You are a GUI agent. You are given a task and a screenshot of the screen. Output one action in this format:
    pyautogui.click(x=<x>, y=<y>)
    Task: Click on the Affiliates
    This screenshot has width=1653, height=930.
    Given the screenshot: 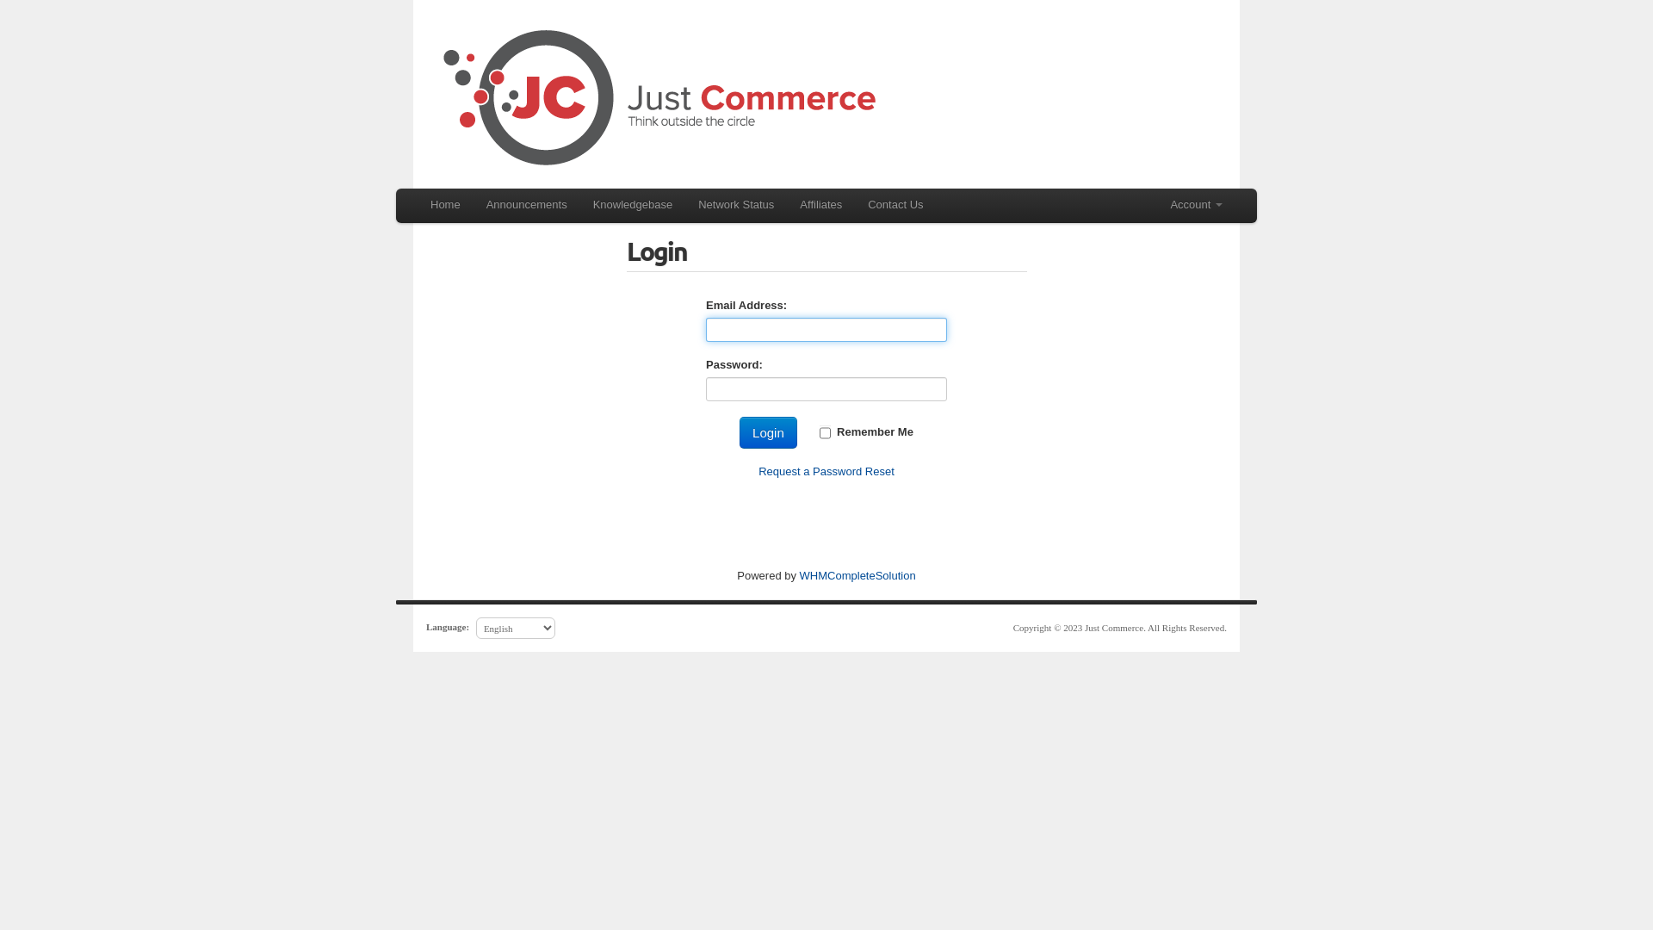 What is the action you would take?
    pyautogui.click(x=820, y=205)
    